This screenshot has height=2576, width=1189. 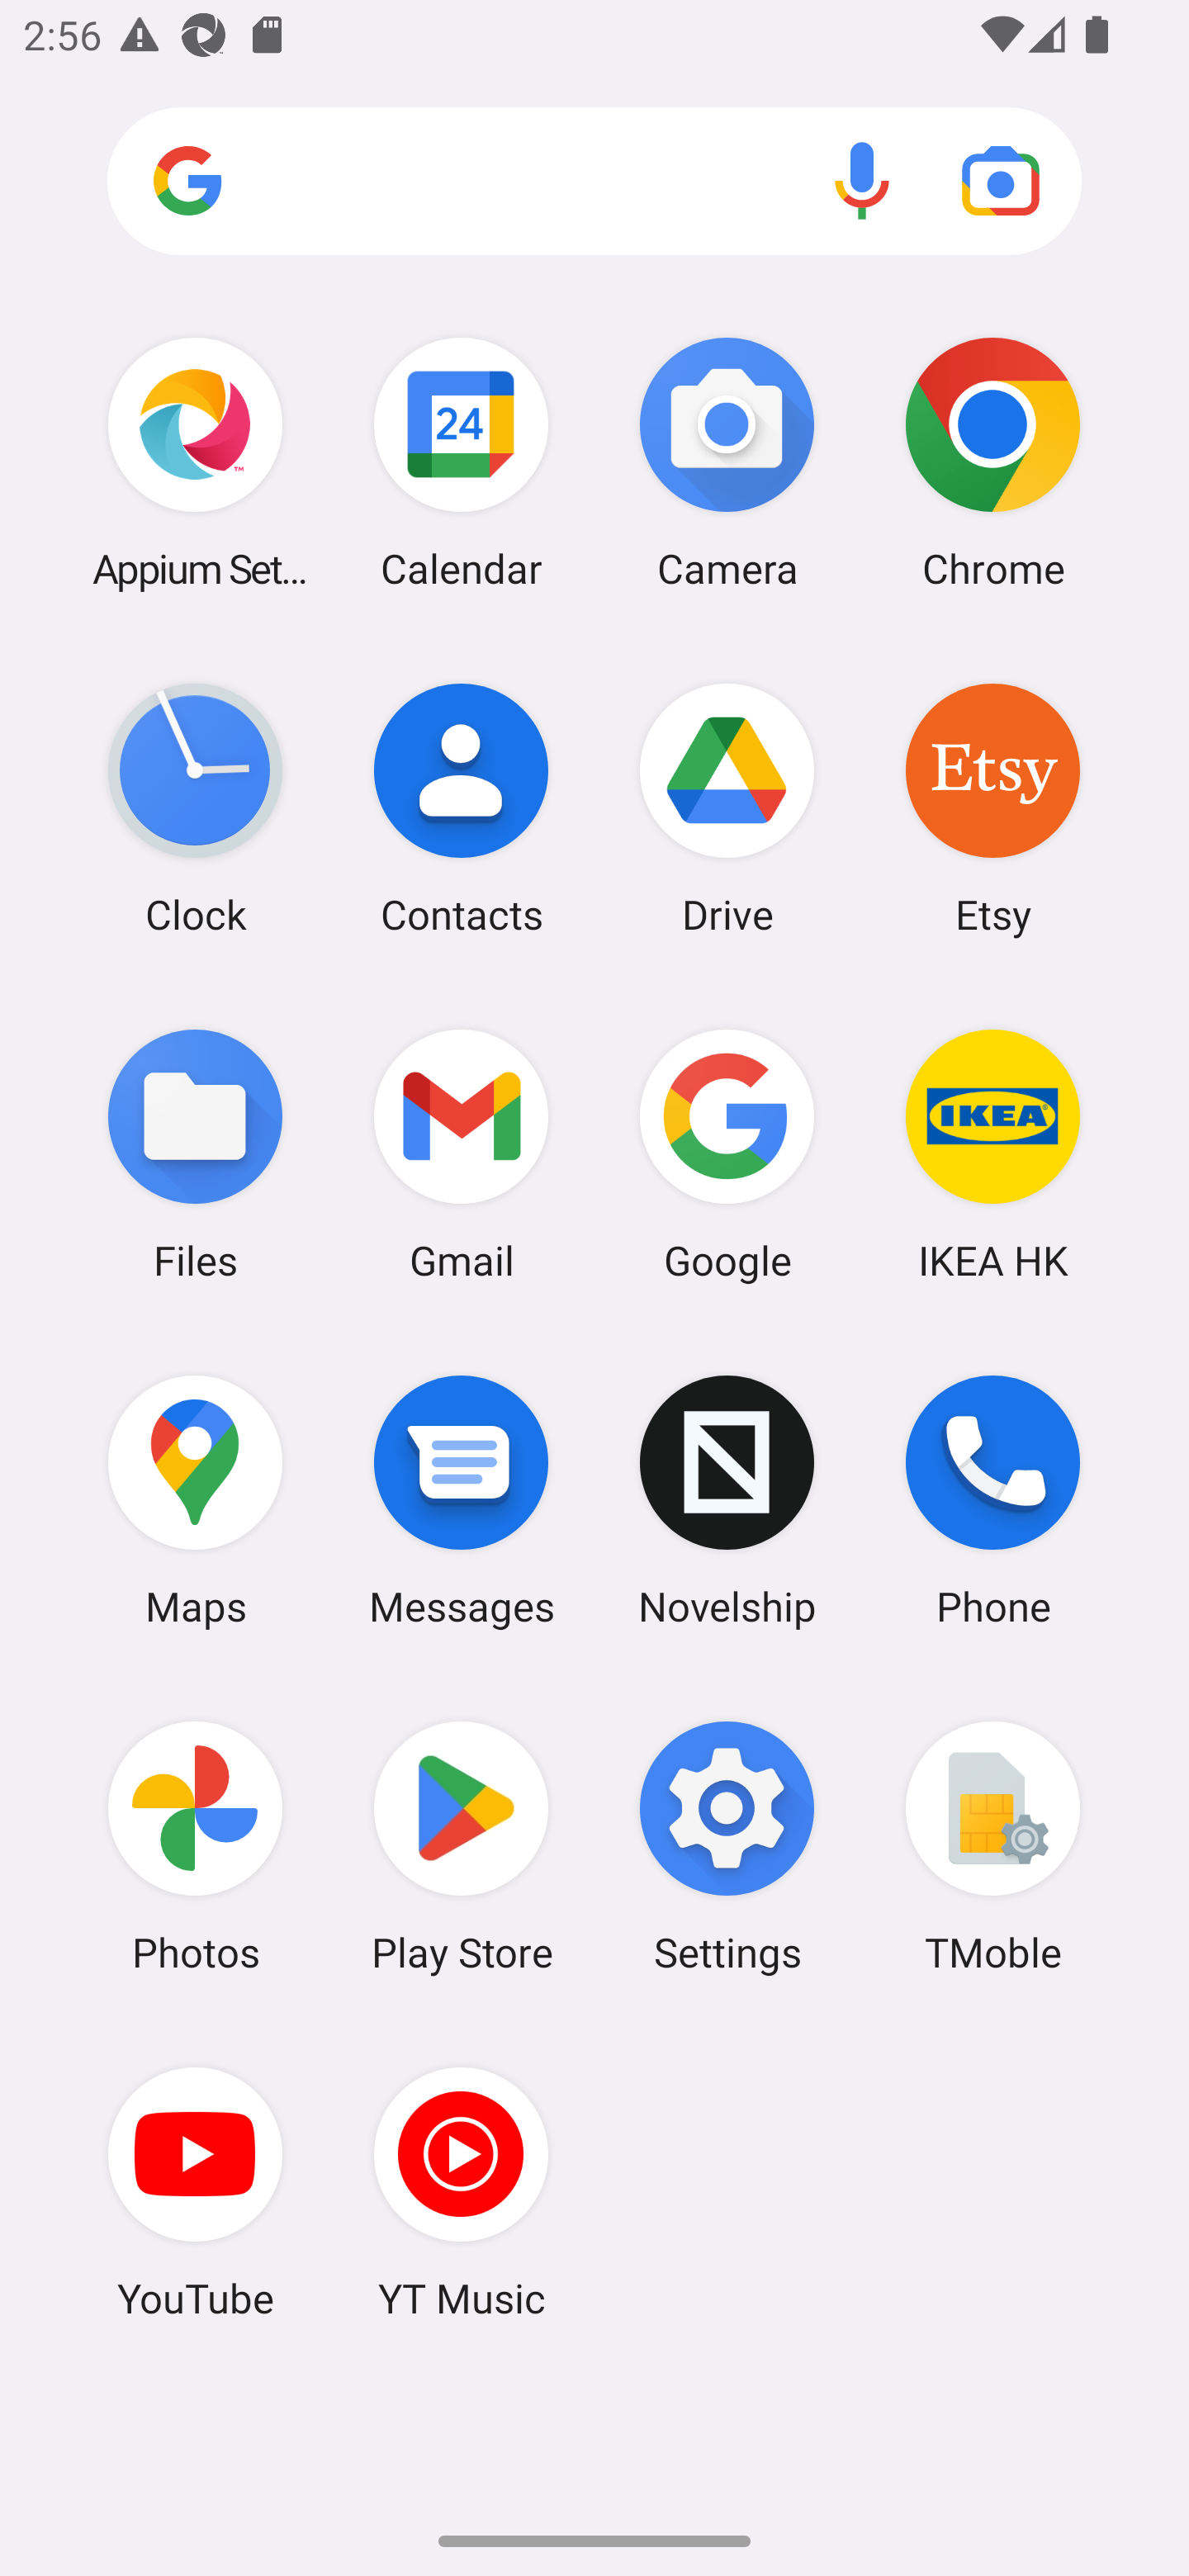 What do you see at coordinates (727, 462) in the screenshot?
I see `Camera` at bounding box center [727, 462].